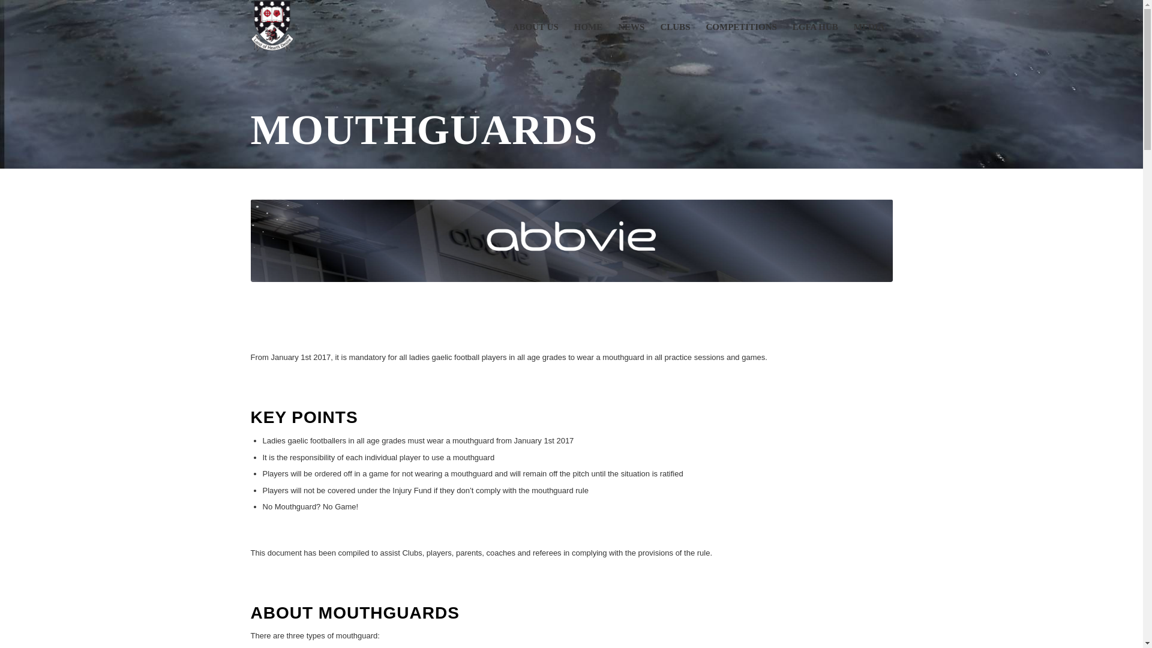  What do you see at coordinates (536, 26) in the screenshot?
I see `ABOUT US` at bounding box center [536, 26].